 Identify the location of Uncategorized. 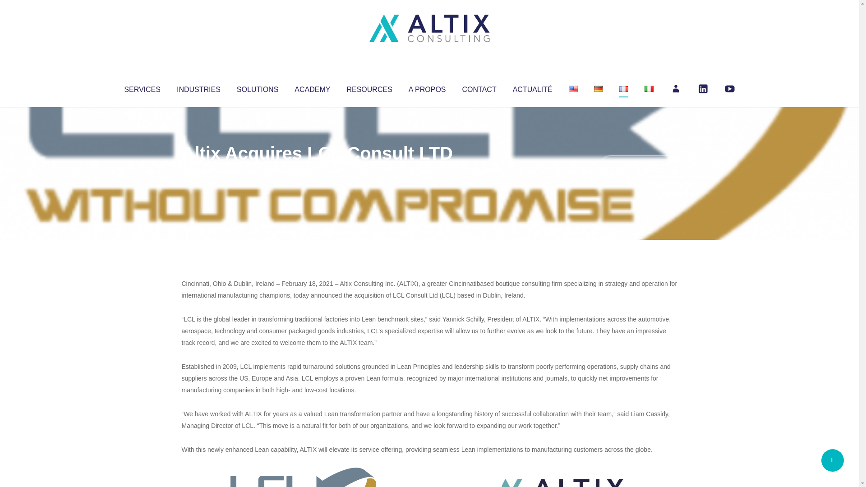
(315, 171).